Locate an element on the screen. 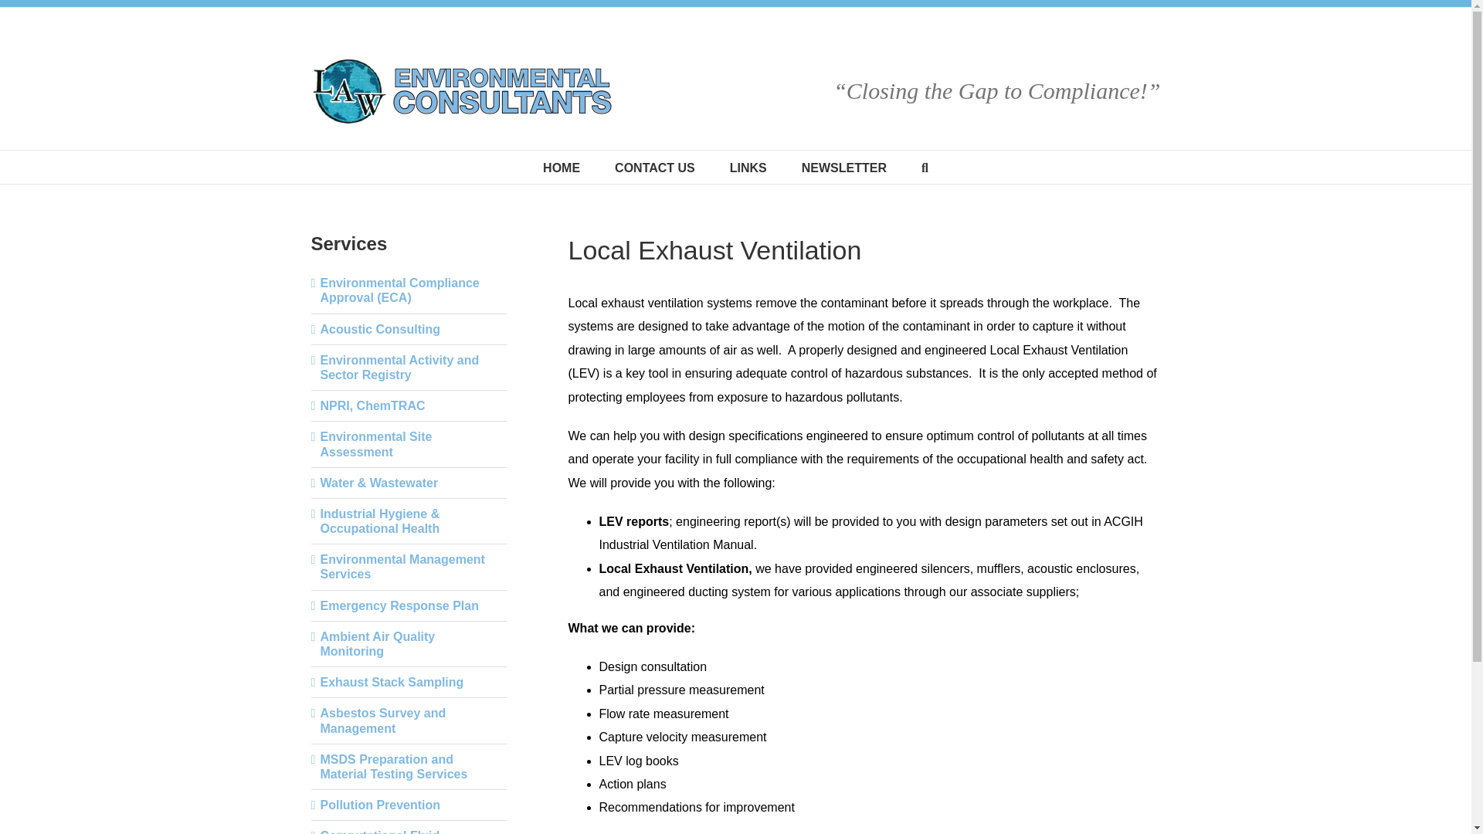 The image size is (1483, 834). Asbestos Survey and Management is located at coordinates (383, 720).